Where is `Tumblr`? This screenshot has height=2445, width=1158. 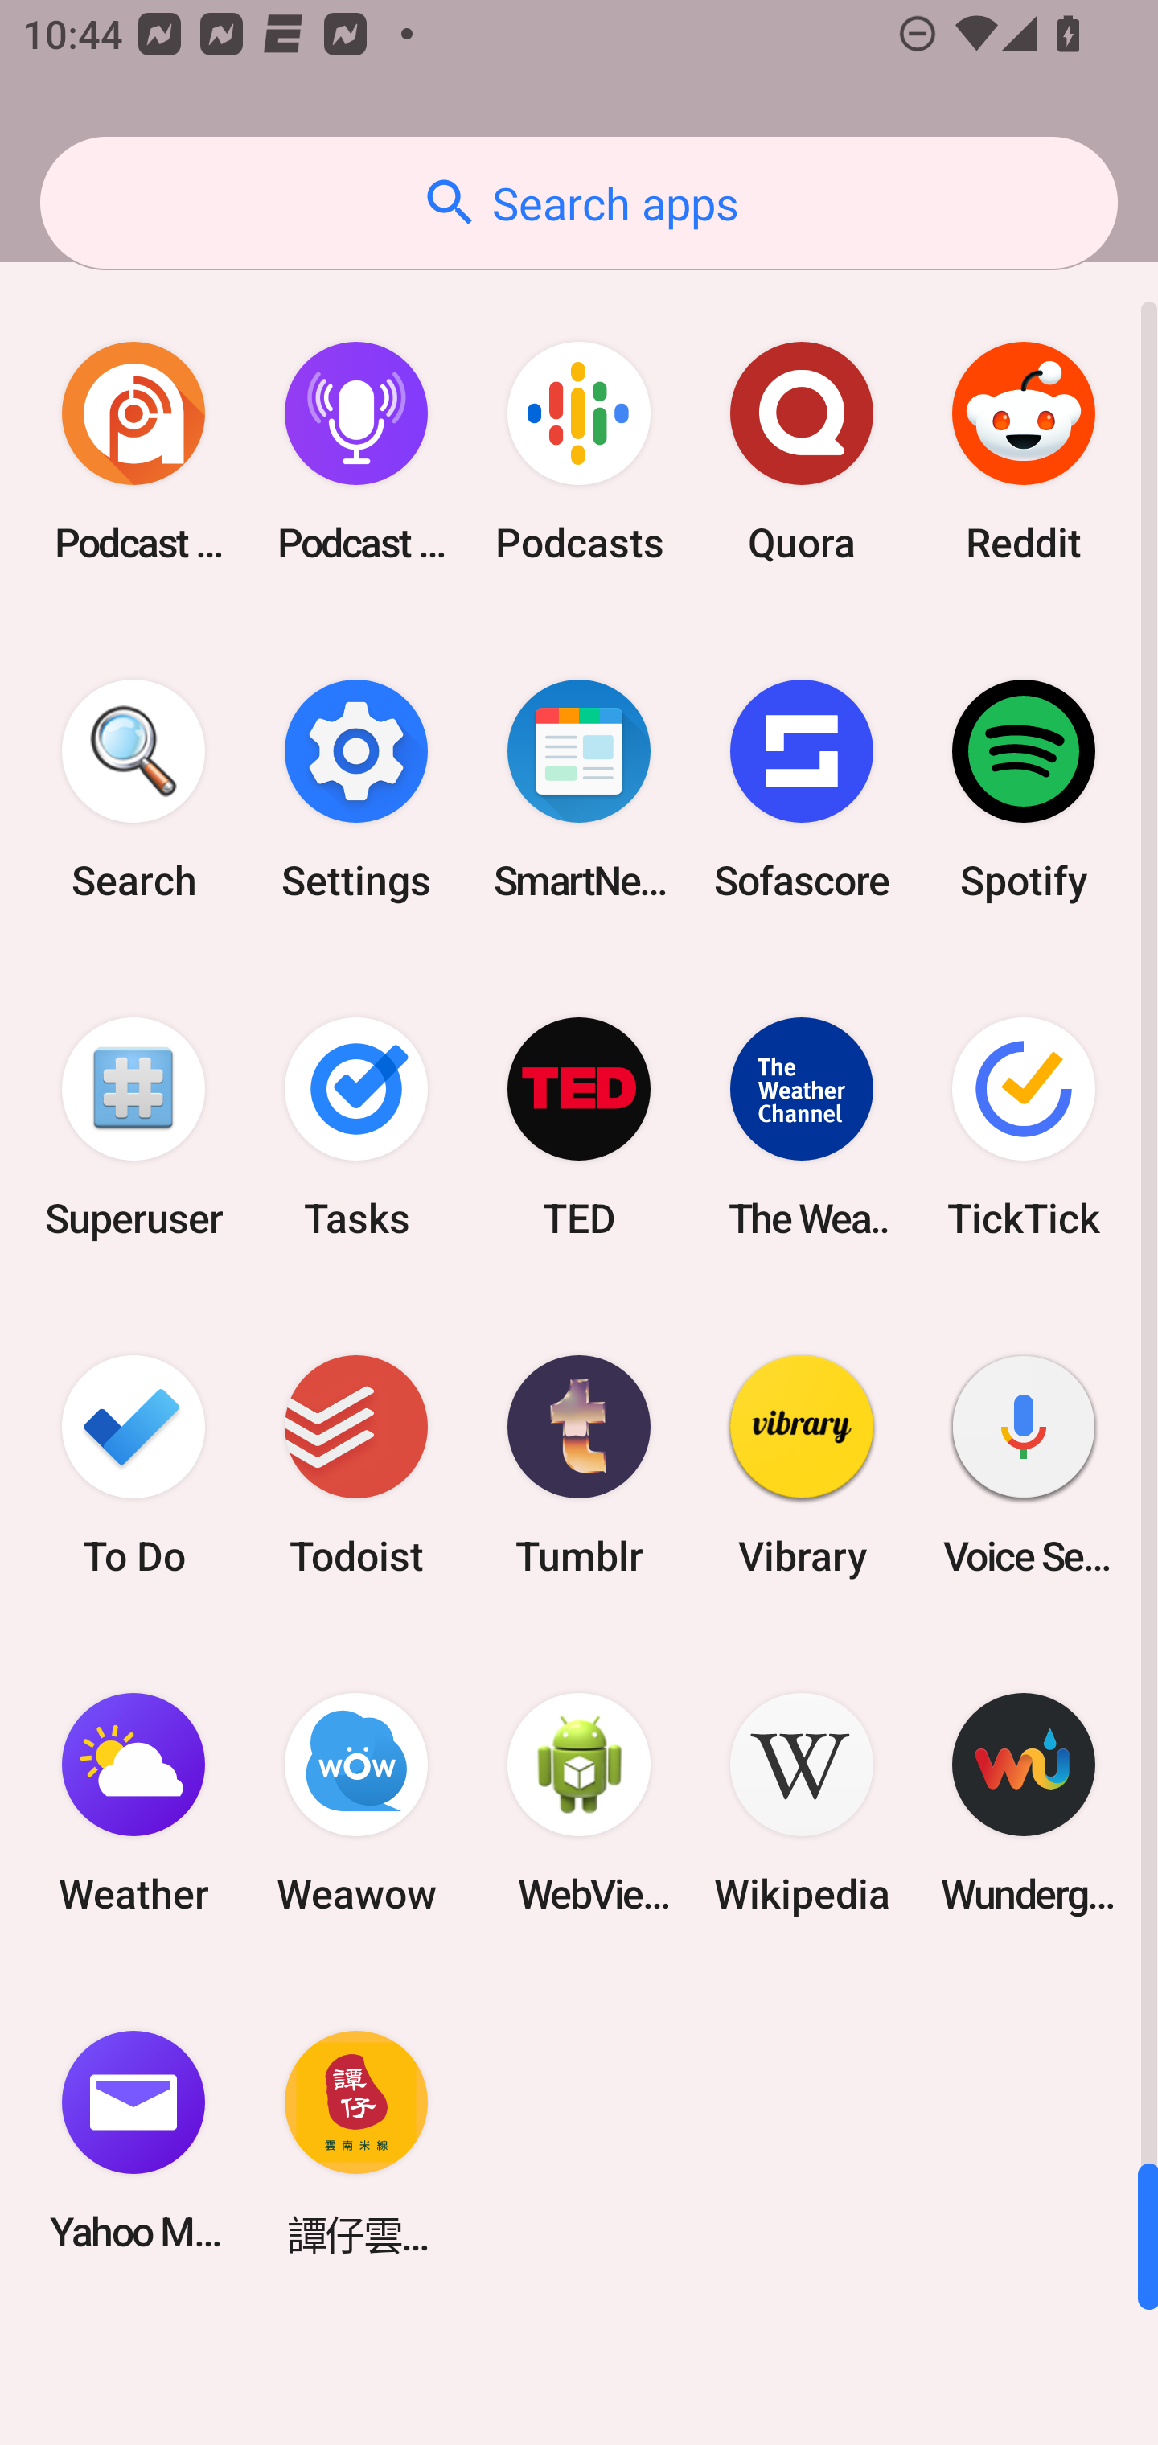 Tumblr is located at coordinates (579, 1464).